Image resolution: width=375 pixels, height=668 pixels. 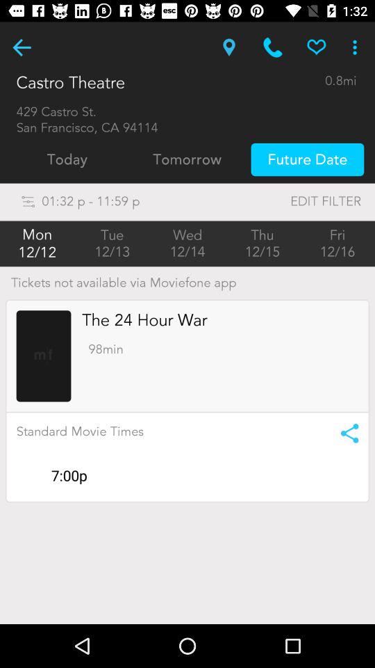 What do you see at coordinates (344, 433) in the screenshot?
I see `share link` at bounding box center [344, 433].